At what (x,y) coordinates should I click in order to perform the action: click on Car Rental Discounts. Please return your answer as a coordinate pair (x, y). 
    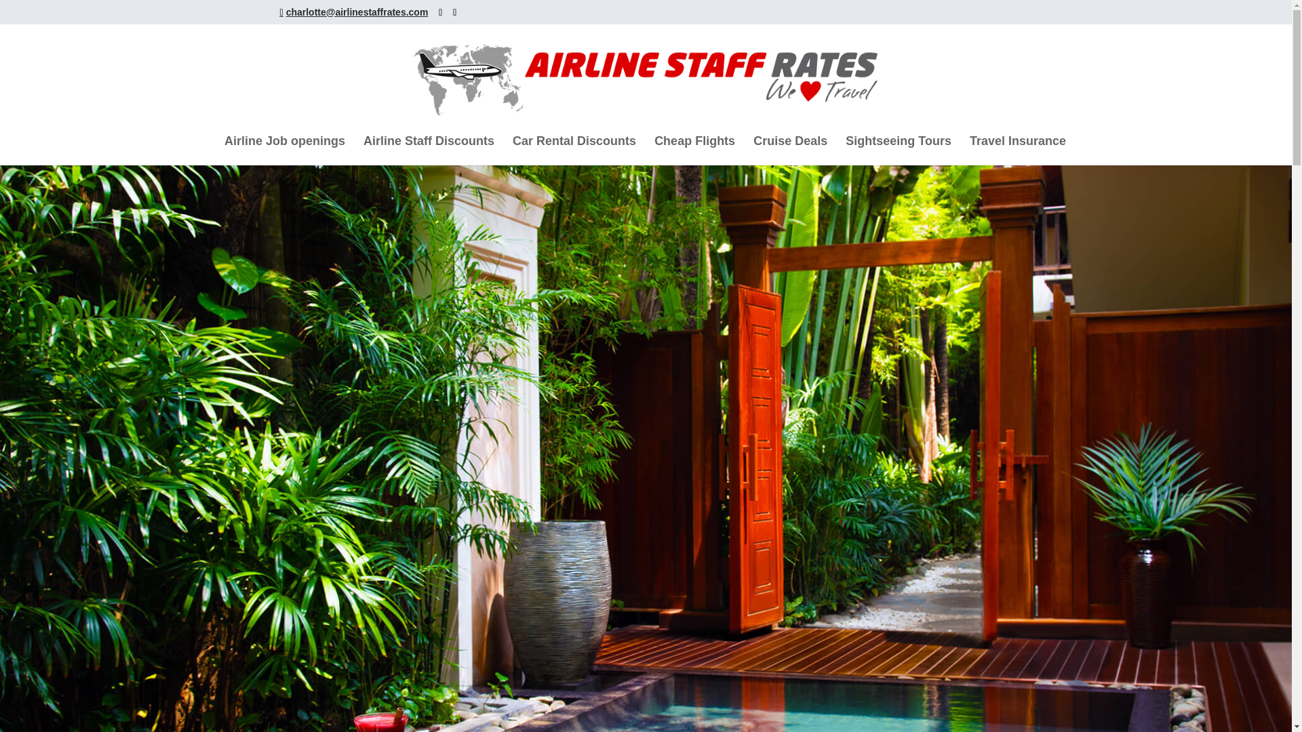
    Looking at the image, I should click on (574, 150).